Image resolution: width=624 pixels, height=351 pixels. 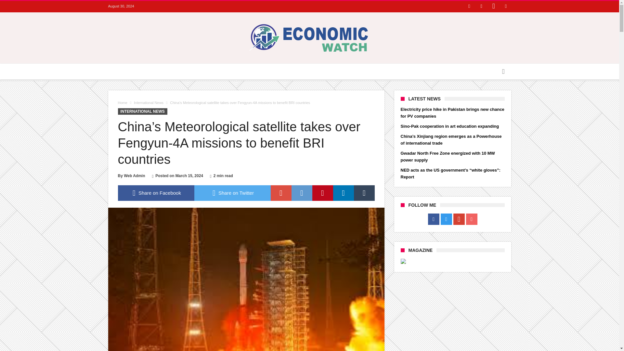 I want to click on Youtube, so click(x=506, y=6).